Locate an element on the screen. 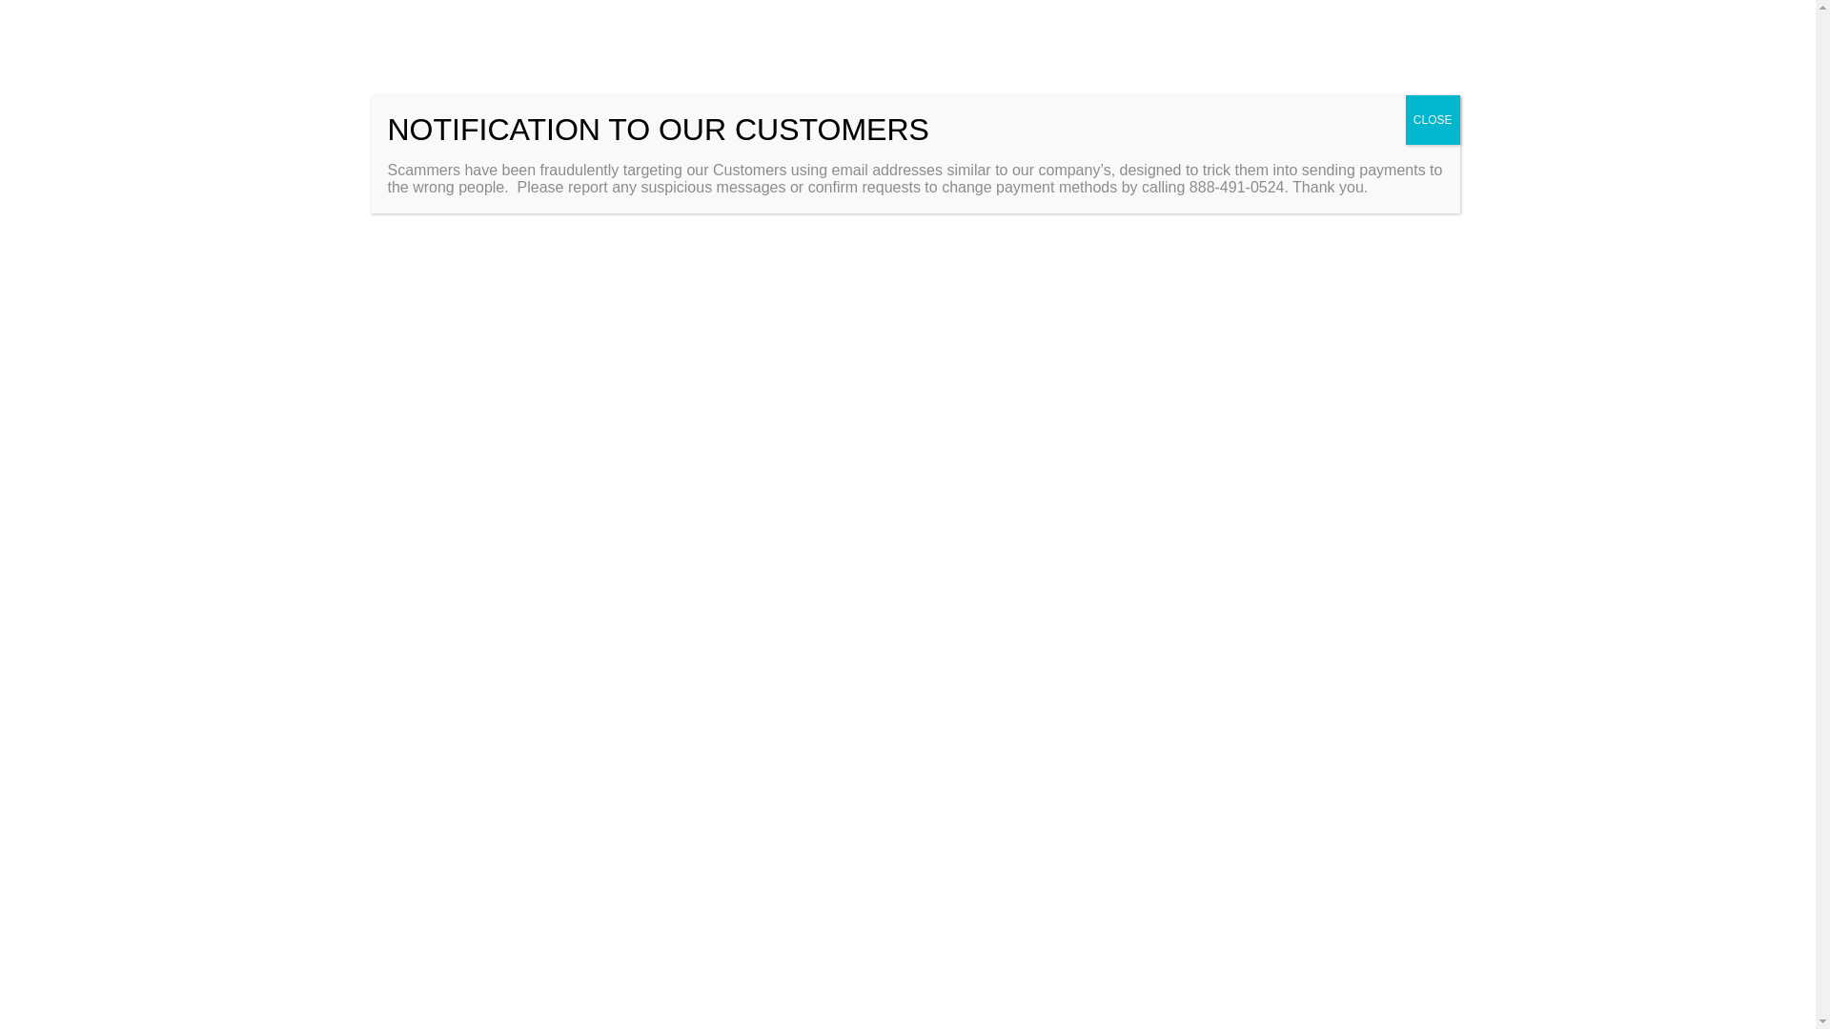  Atlantic Natural Foods is located at coordinates (678, 701).